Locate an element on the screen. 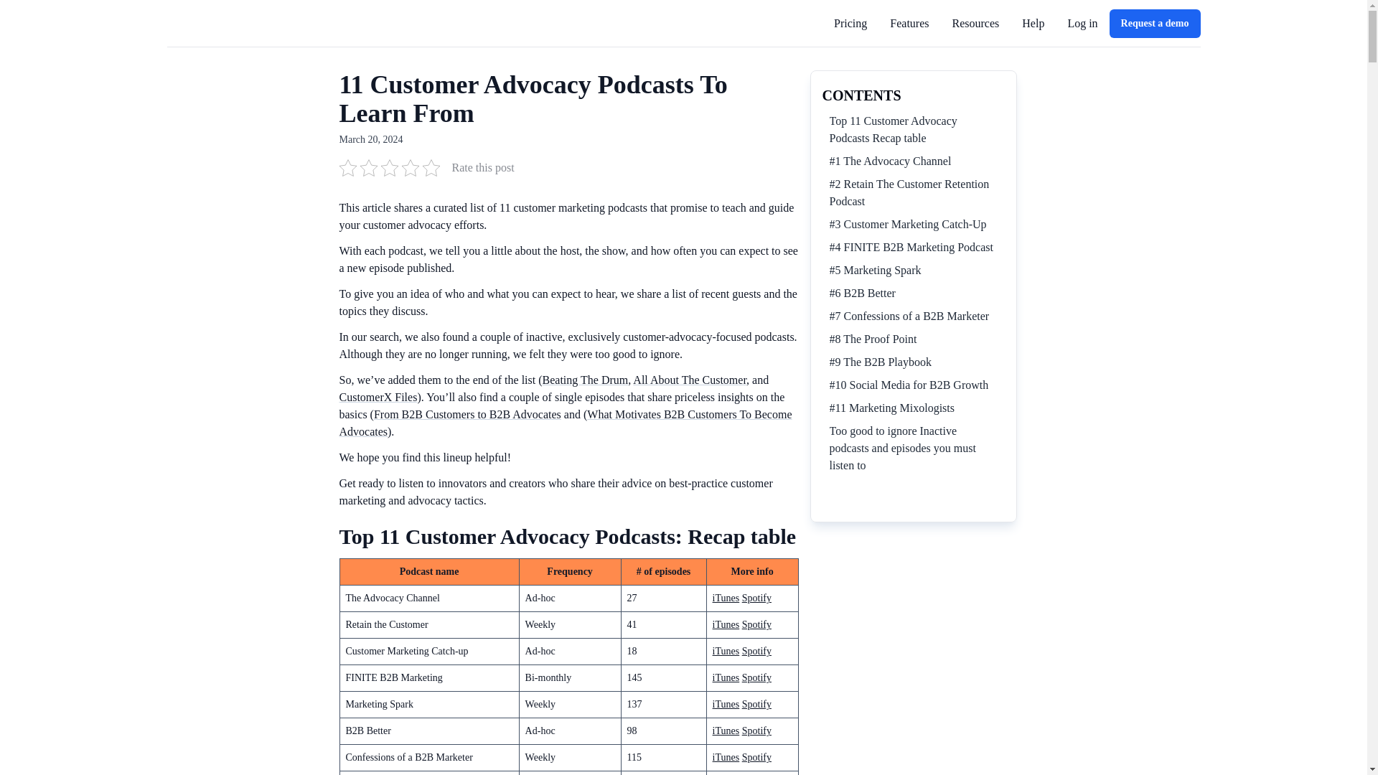 This screenshot has width=1378, height=775. Request a demo is located at coordinates (1155, 23).